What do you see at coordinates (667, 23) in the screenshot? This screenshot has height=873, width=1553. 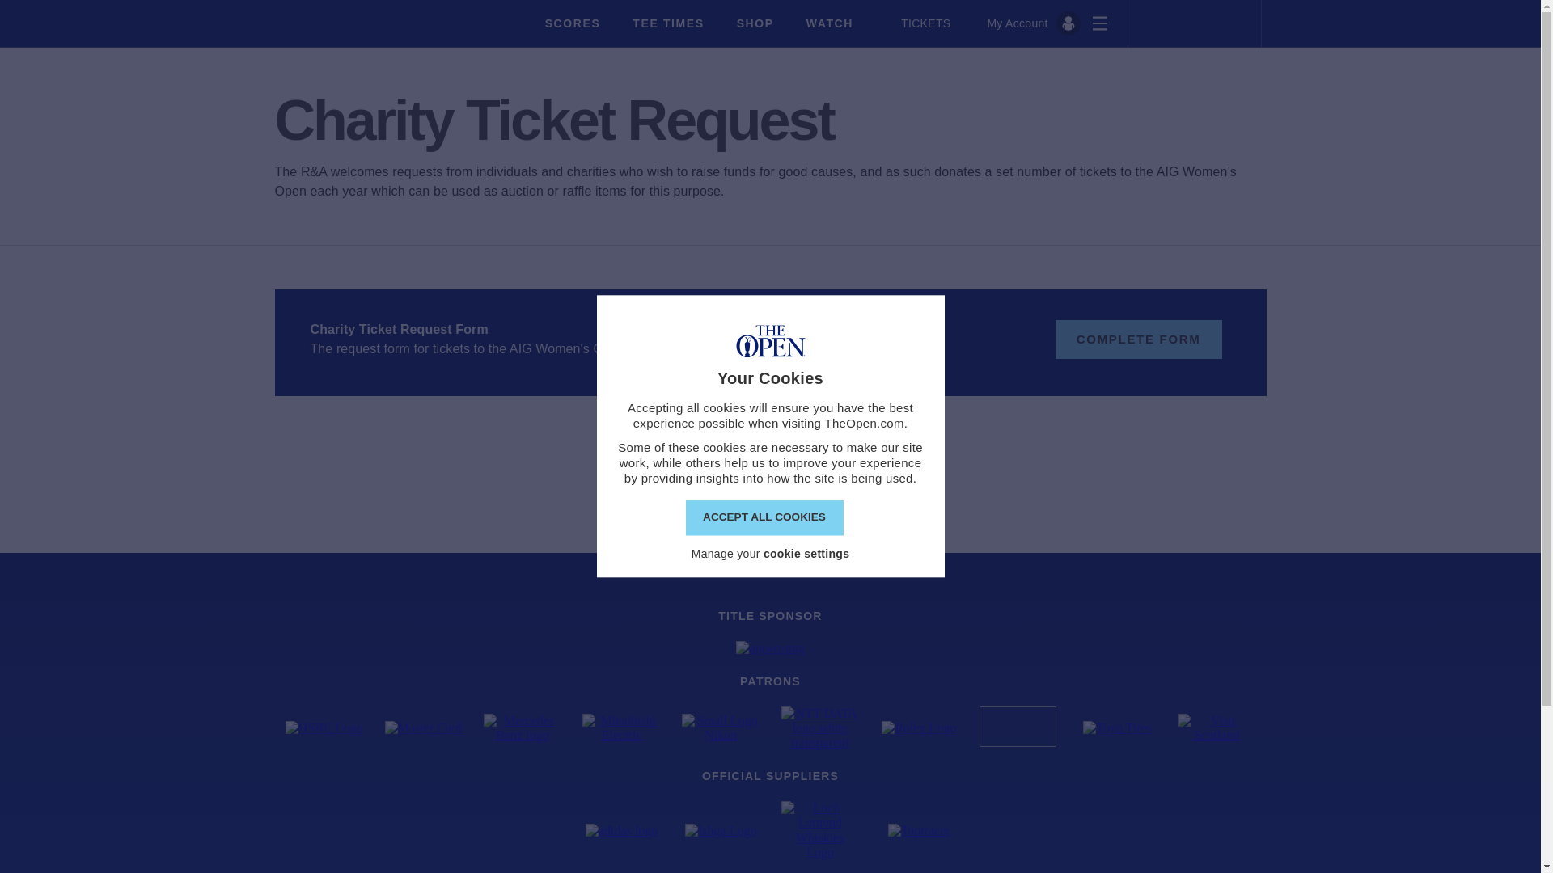 I see `TEE TIMES` at bounding box center [667, 23].